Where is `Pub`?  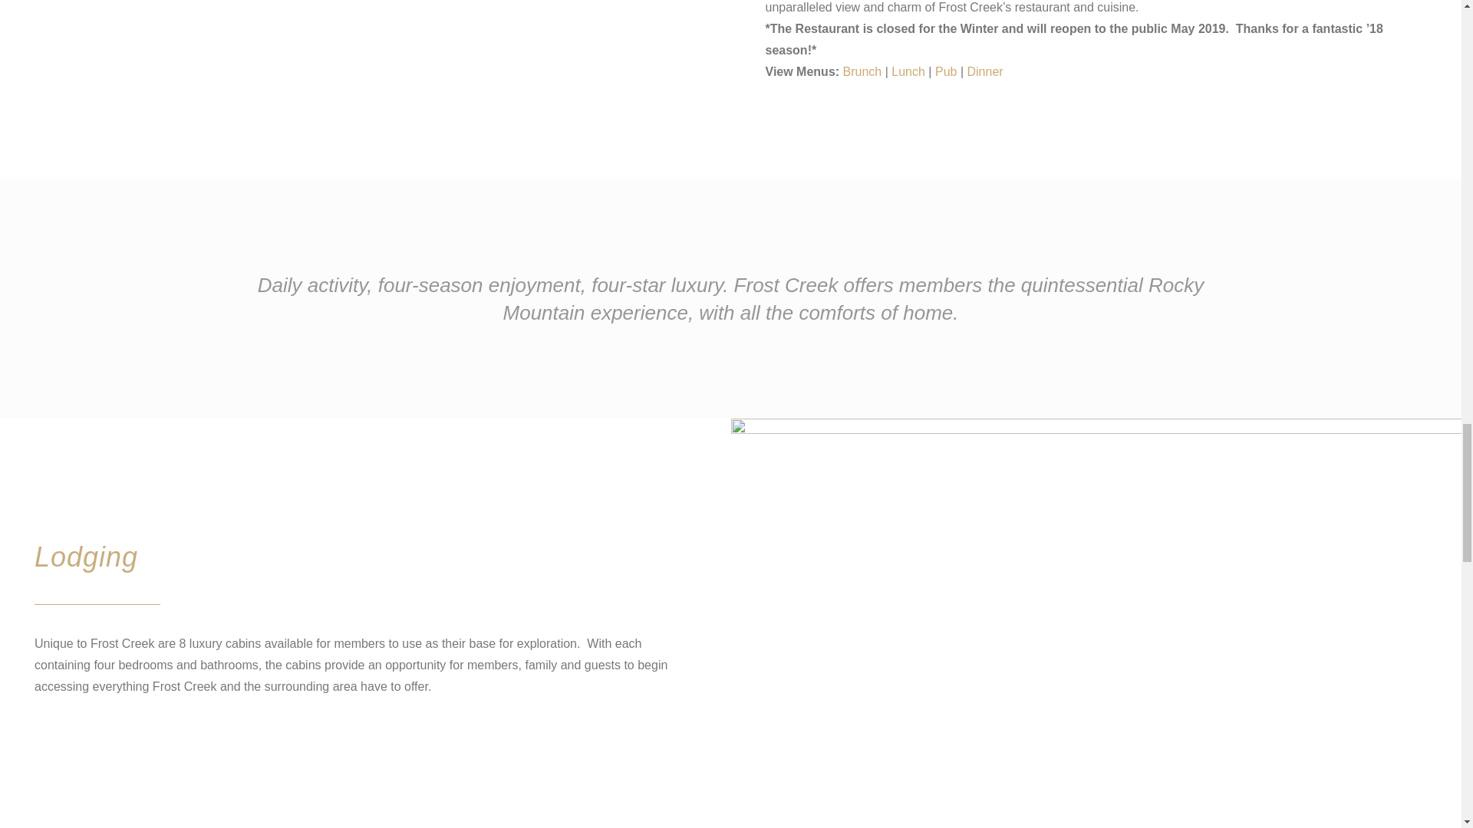 Pub is located at coordinates (945, 71).